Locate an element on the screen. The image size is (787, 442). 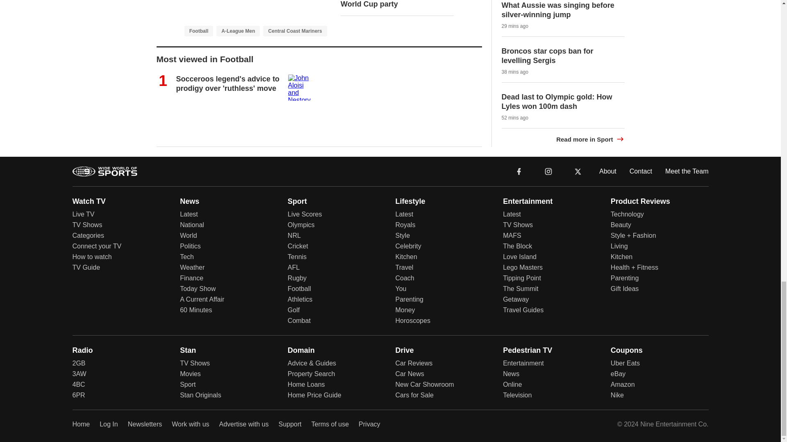
Football is located at coordinates (198, 30).